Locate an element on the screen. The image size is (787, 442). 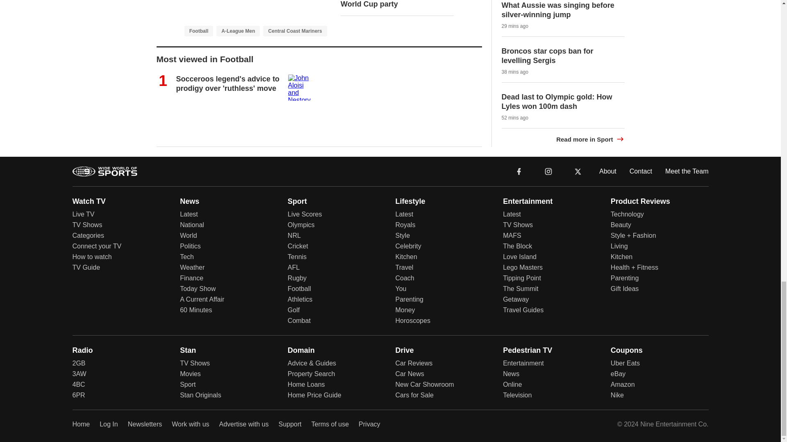
Football is located at coordinates (198, 30).